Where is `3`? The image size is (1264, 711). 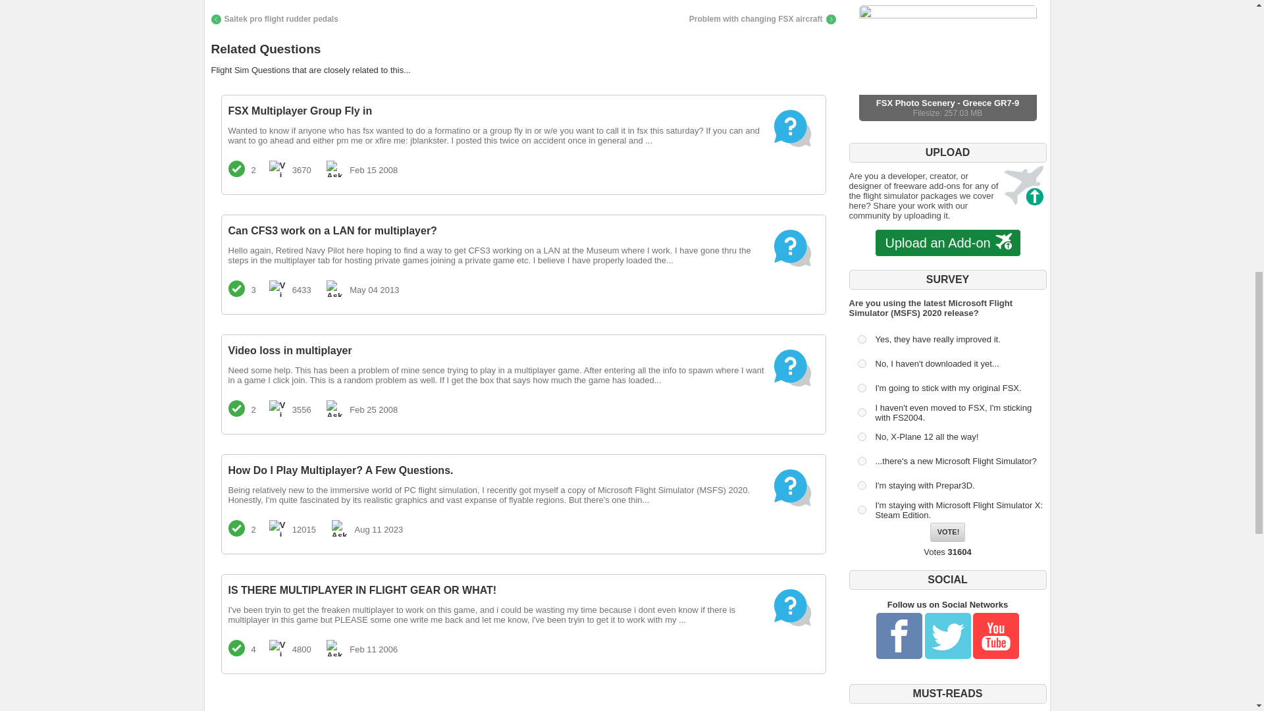 3 is located at coordinates (236, 288).